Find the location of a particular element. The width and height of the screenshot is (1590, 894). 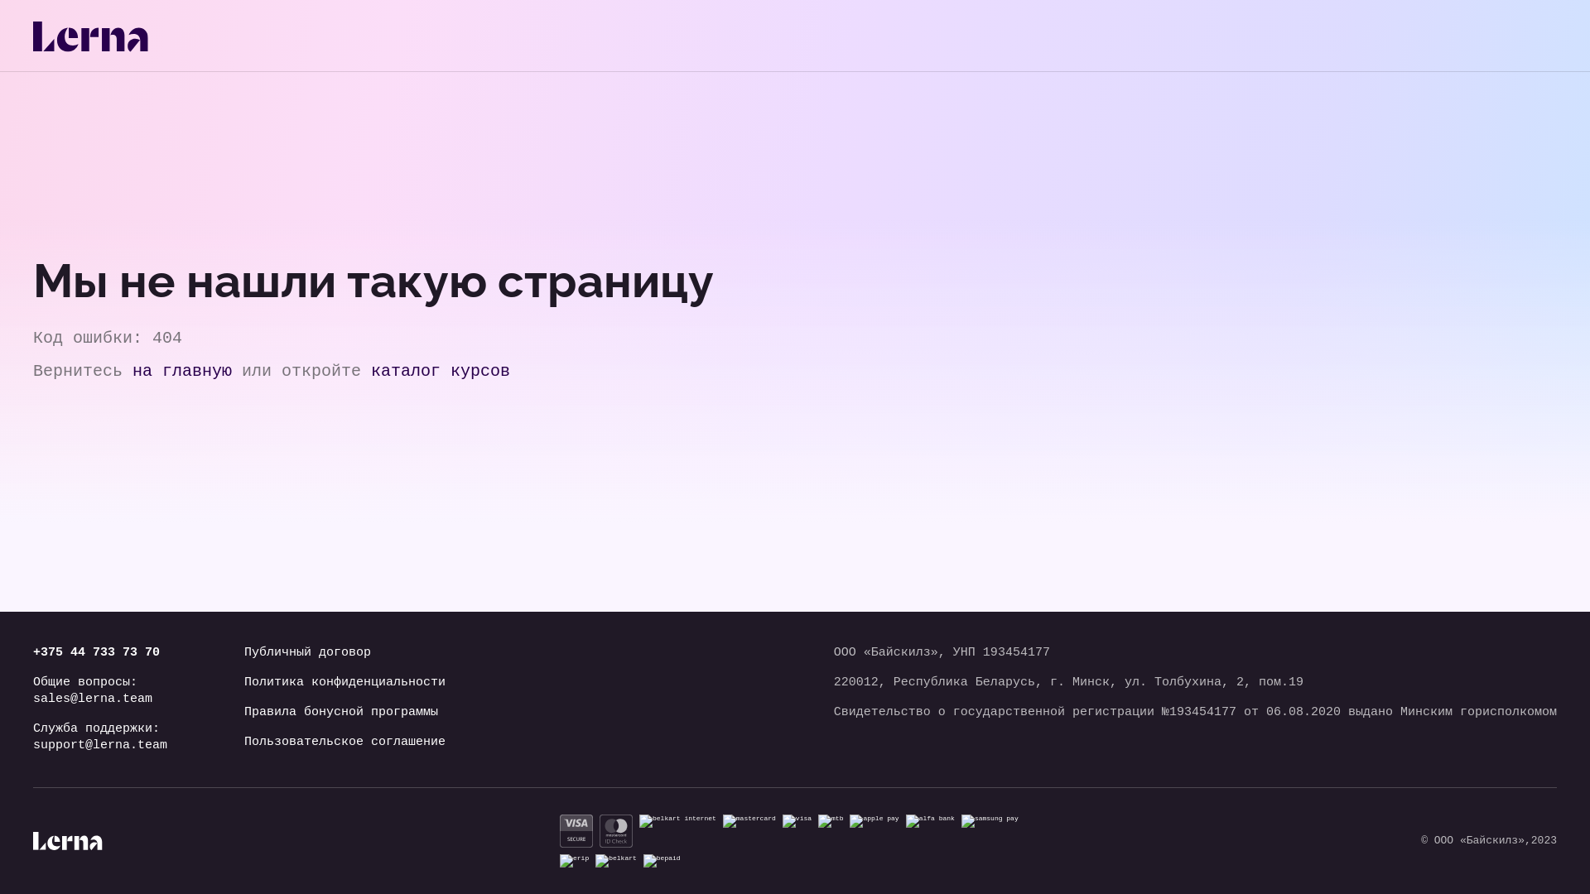

support@lerna.team is located at coordinates (100, 746).